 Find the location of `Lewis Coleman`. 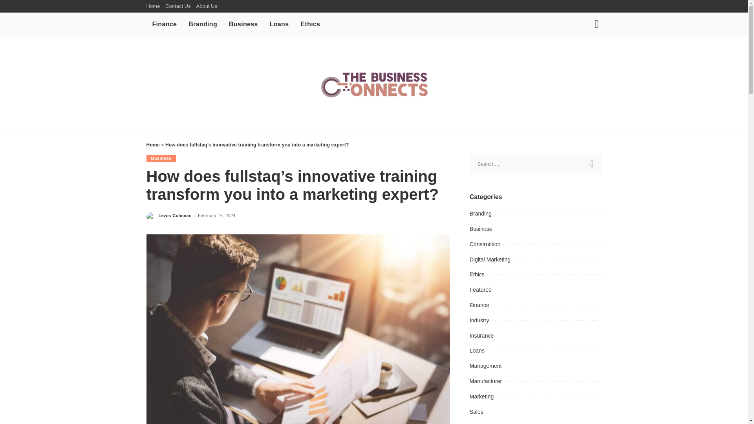

Lewis Coleman is located at coordinates (175, 216).